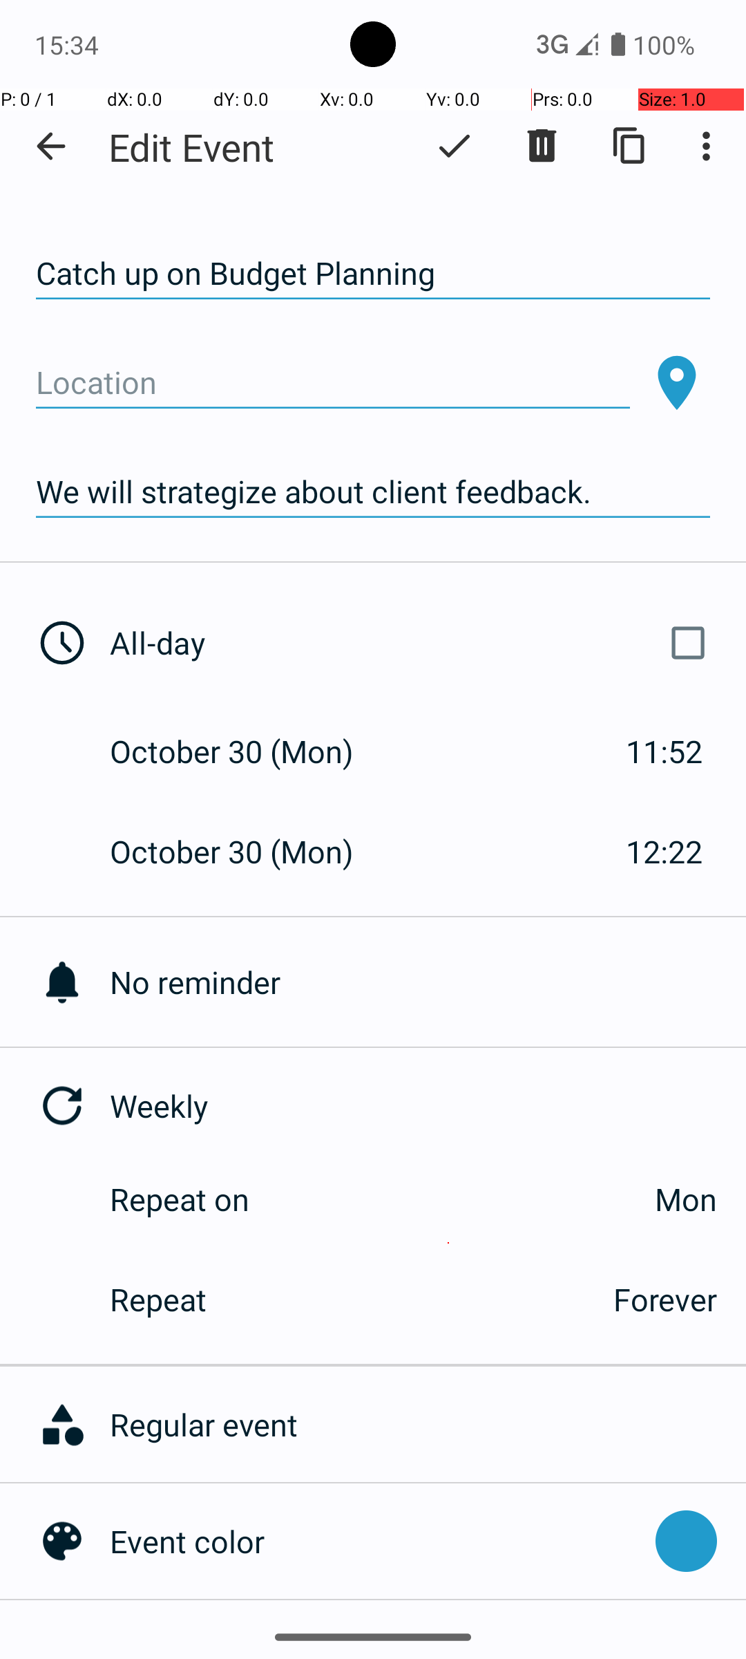 This screenshot has height=1659, width=746. What do you see at coordinates (246, 751) in the screenshot?
I see `October 30 (Mon)` at bounding box center [246, 751].